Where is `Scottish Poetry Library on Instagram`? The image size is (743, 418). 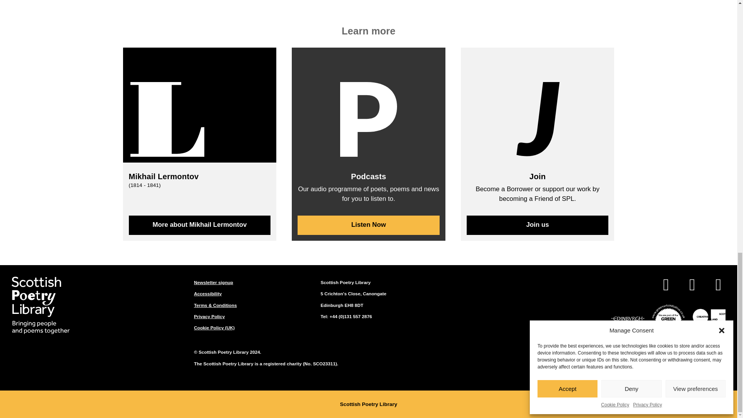 Scottish Poetry Library on Instagram is located at coordinates (718, 286).